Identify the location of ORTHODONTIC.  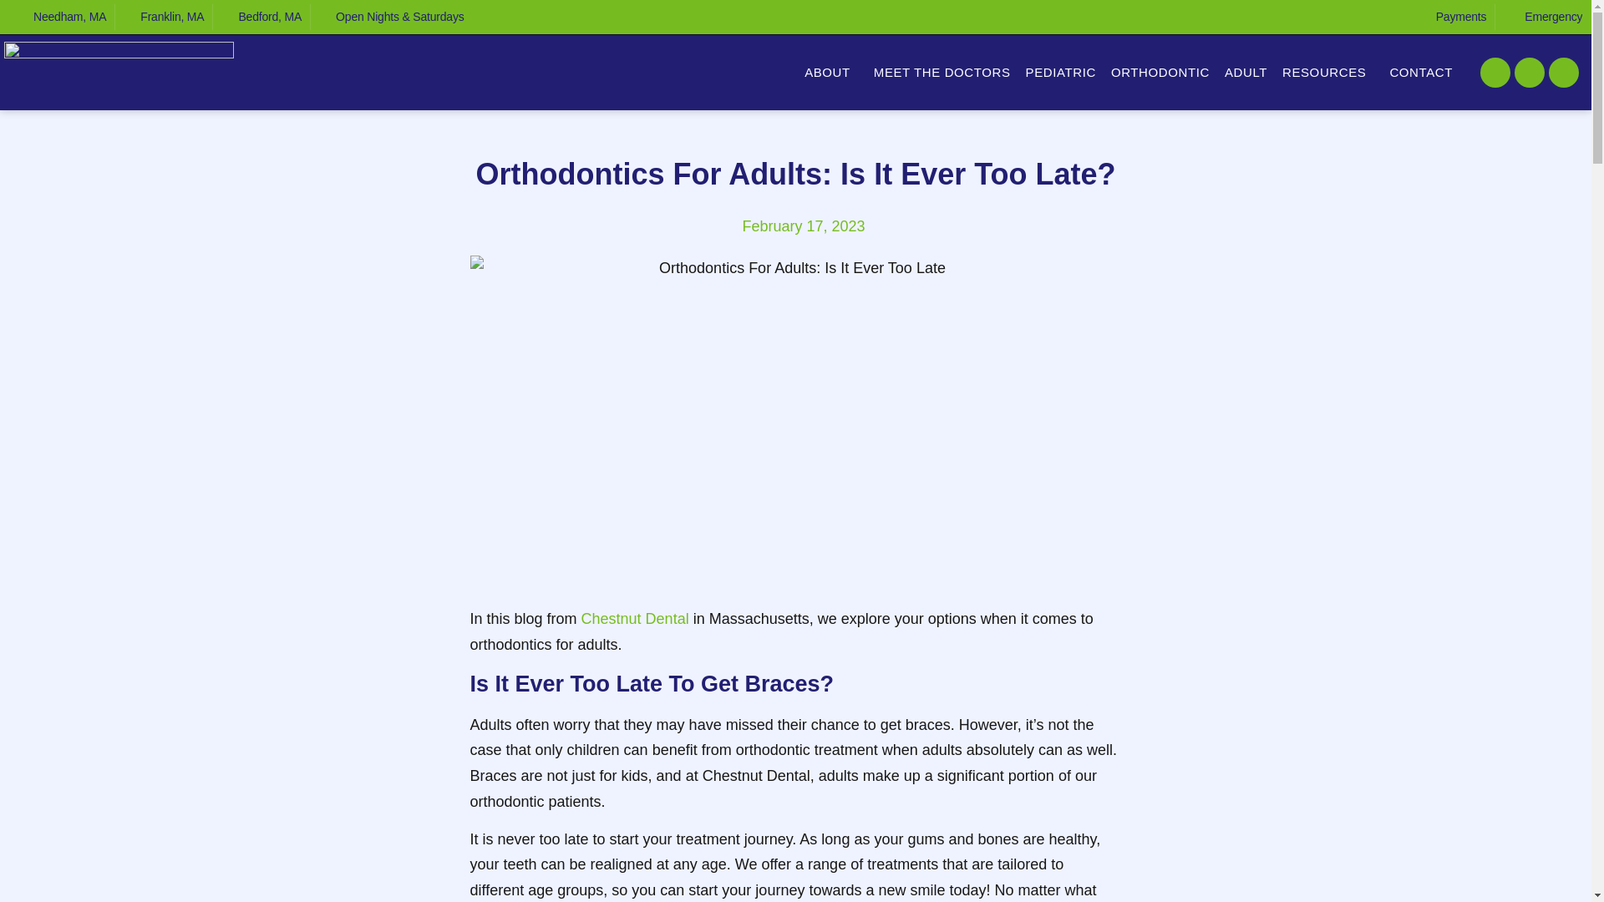
(1160, 72).